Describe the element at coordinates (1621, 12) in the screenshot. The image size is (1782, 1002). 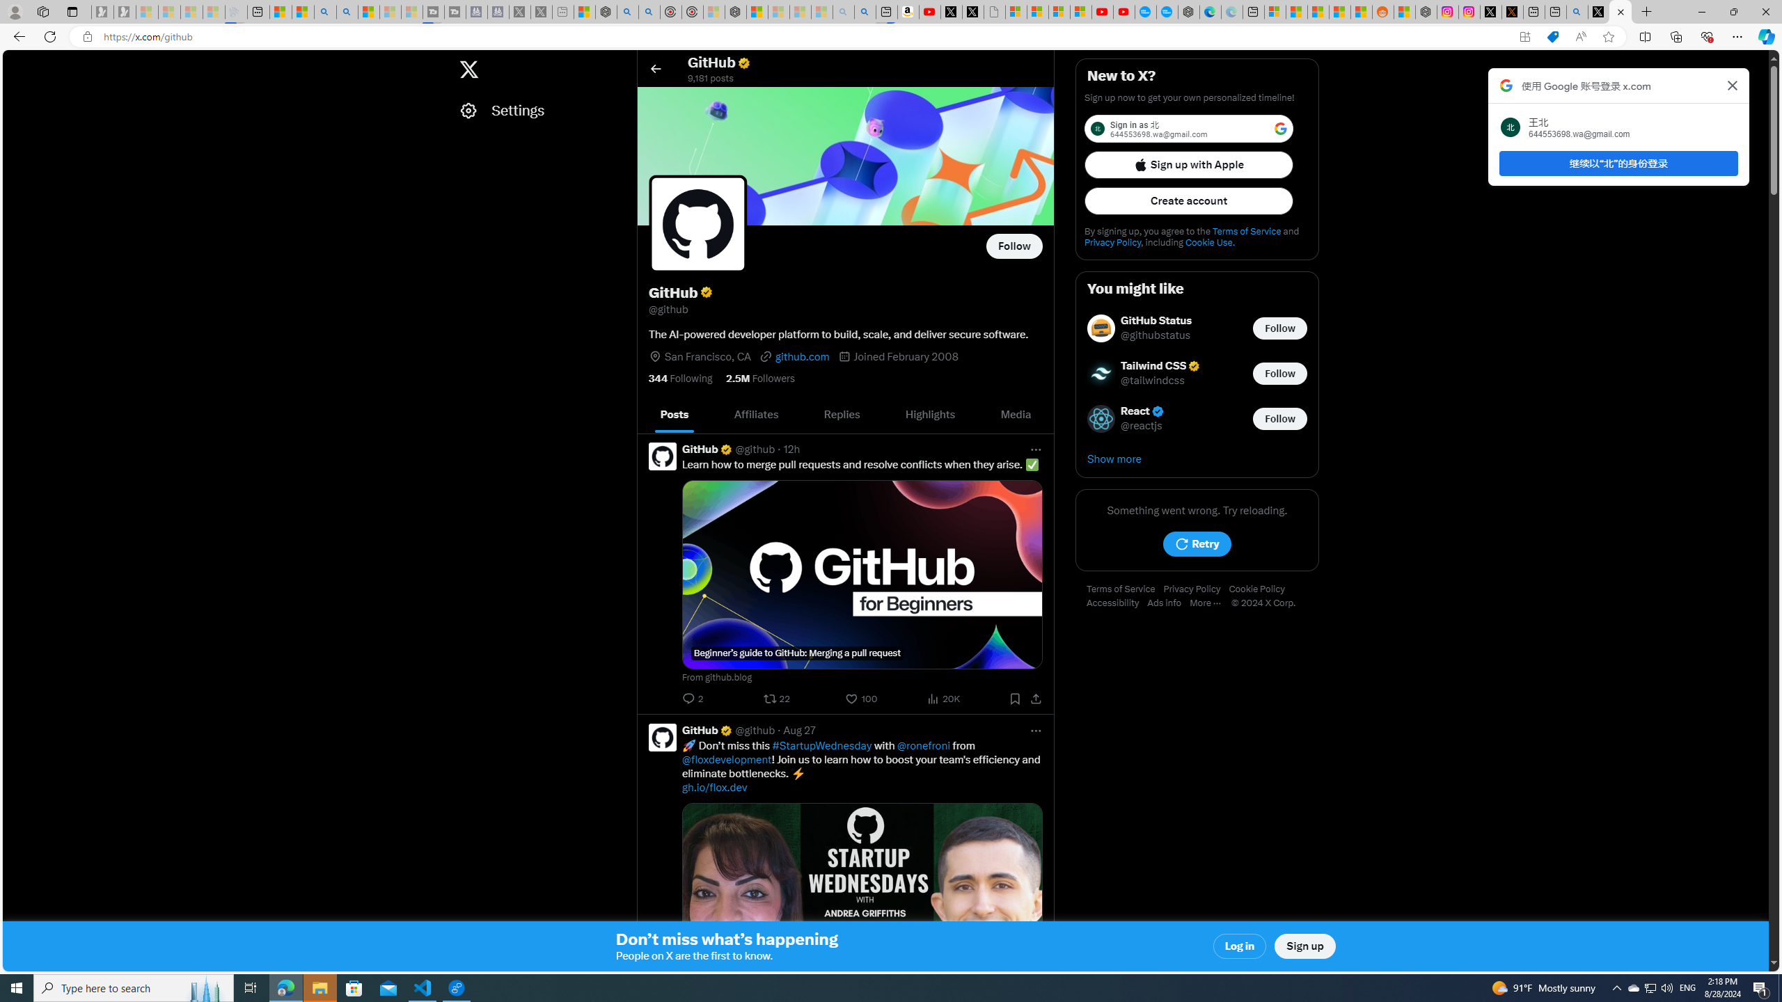
I see `GitHub (@github) / X` at that location.